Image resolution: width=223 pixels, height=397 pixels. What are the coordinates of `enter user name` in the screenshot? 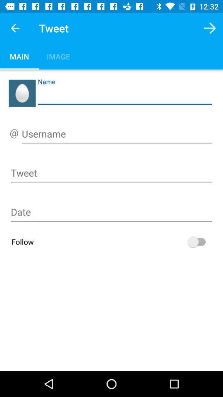 It's located at (117, 135).